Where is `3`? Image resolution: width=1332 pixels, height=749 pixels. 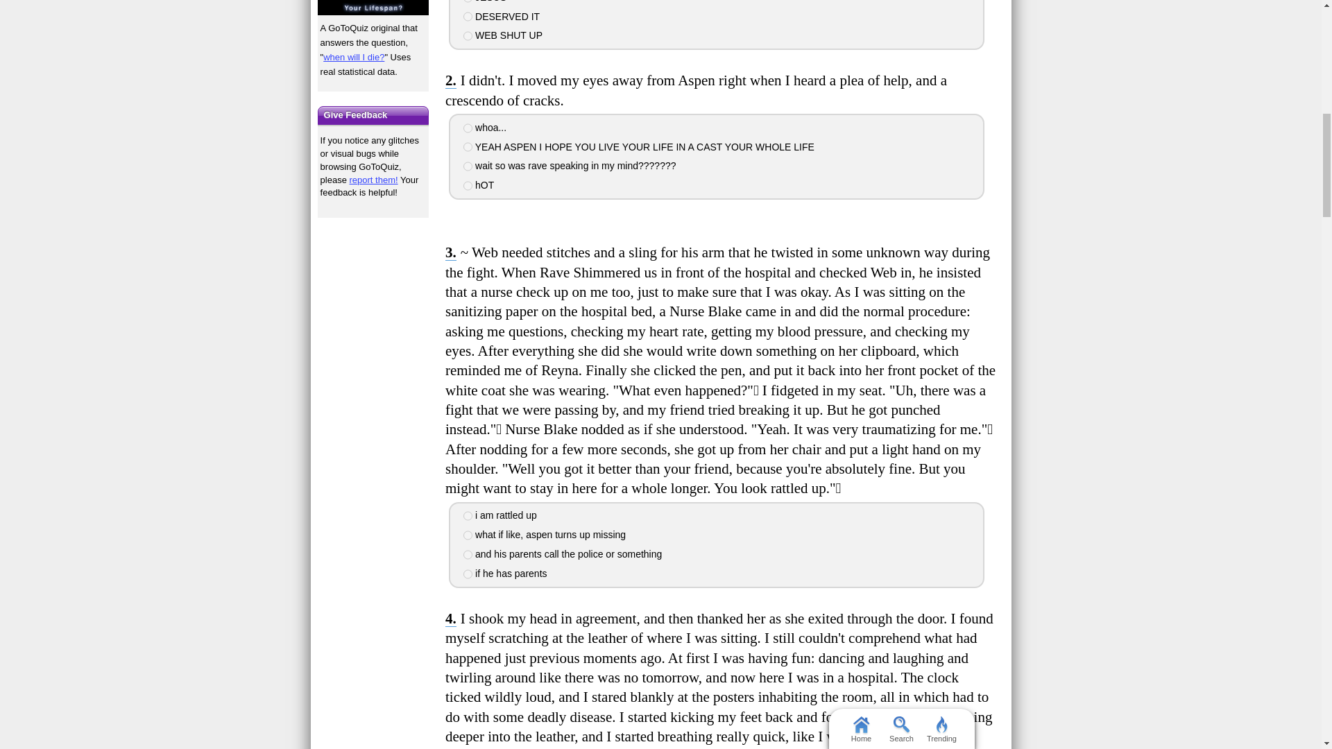
3 is located at coordinates (468, 166).